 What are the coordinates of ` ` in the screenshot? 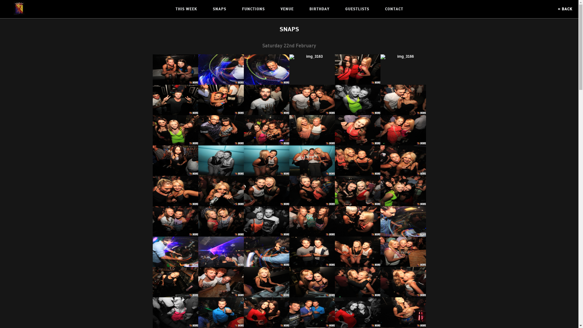 It's located at (175, 313).